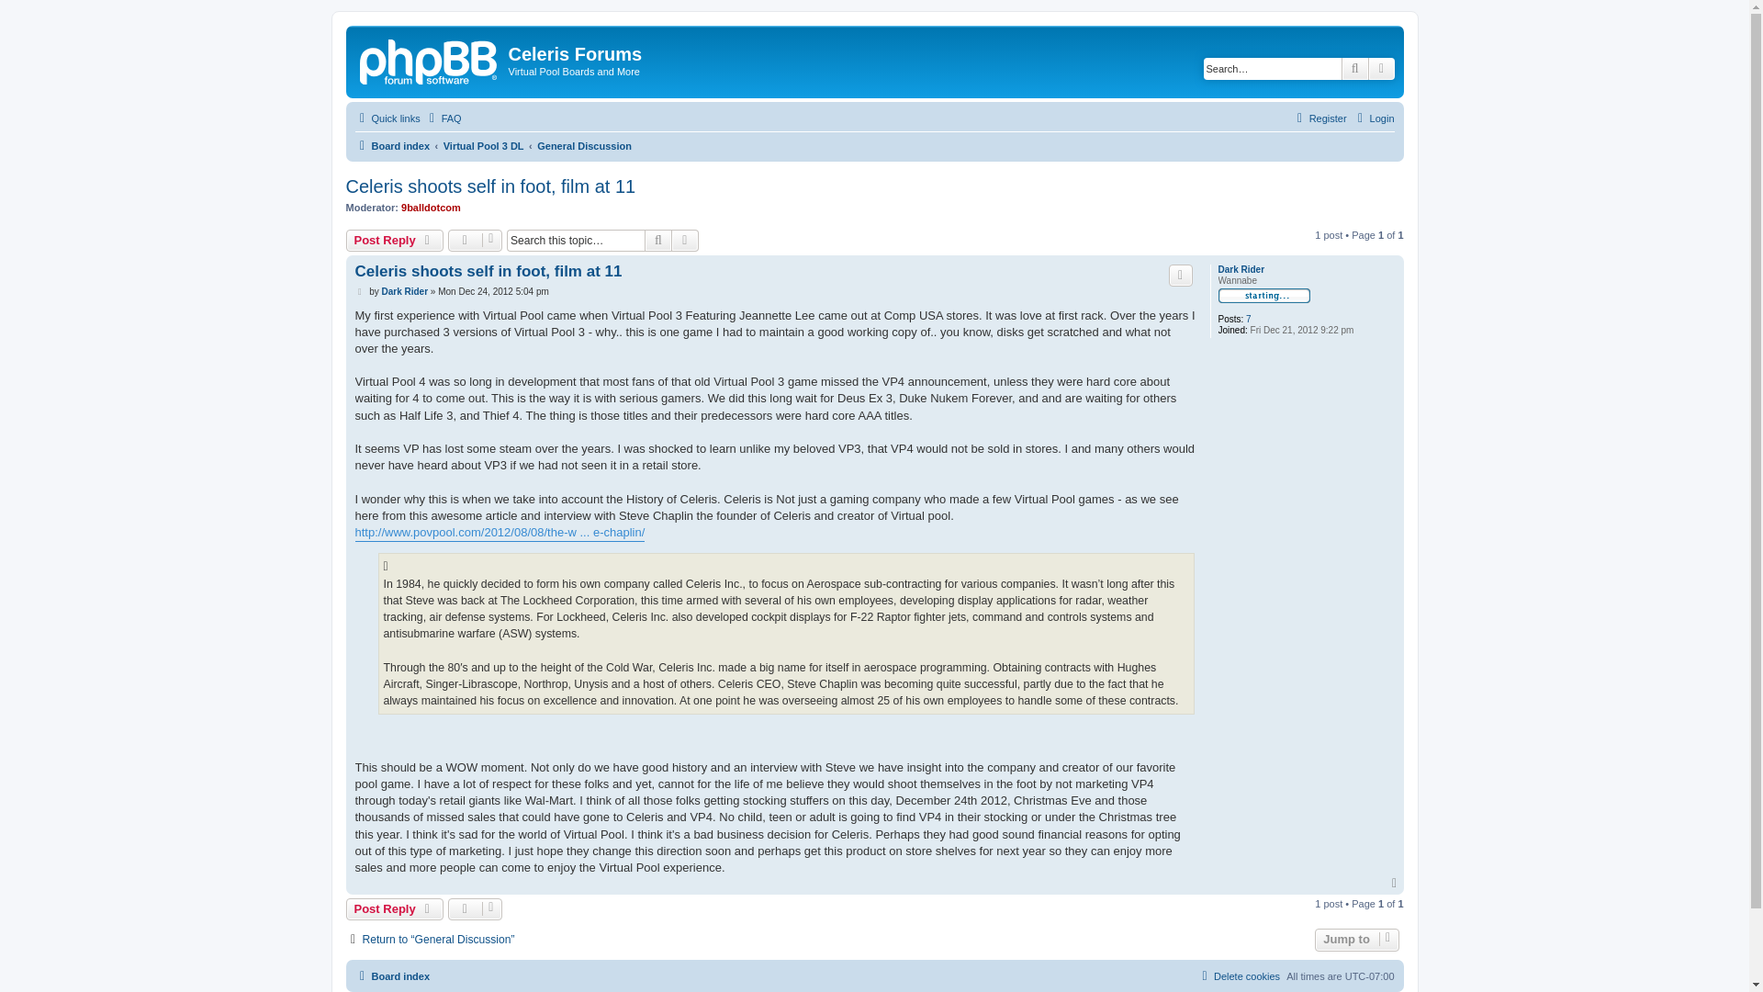 Image resolution: width=1763 pixels, height=992 pixels. I want to click on Celeris shoots self in foot, film at 11, so click(488, 271).